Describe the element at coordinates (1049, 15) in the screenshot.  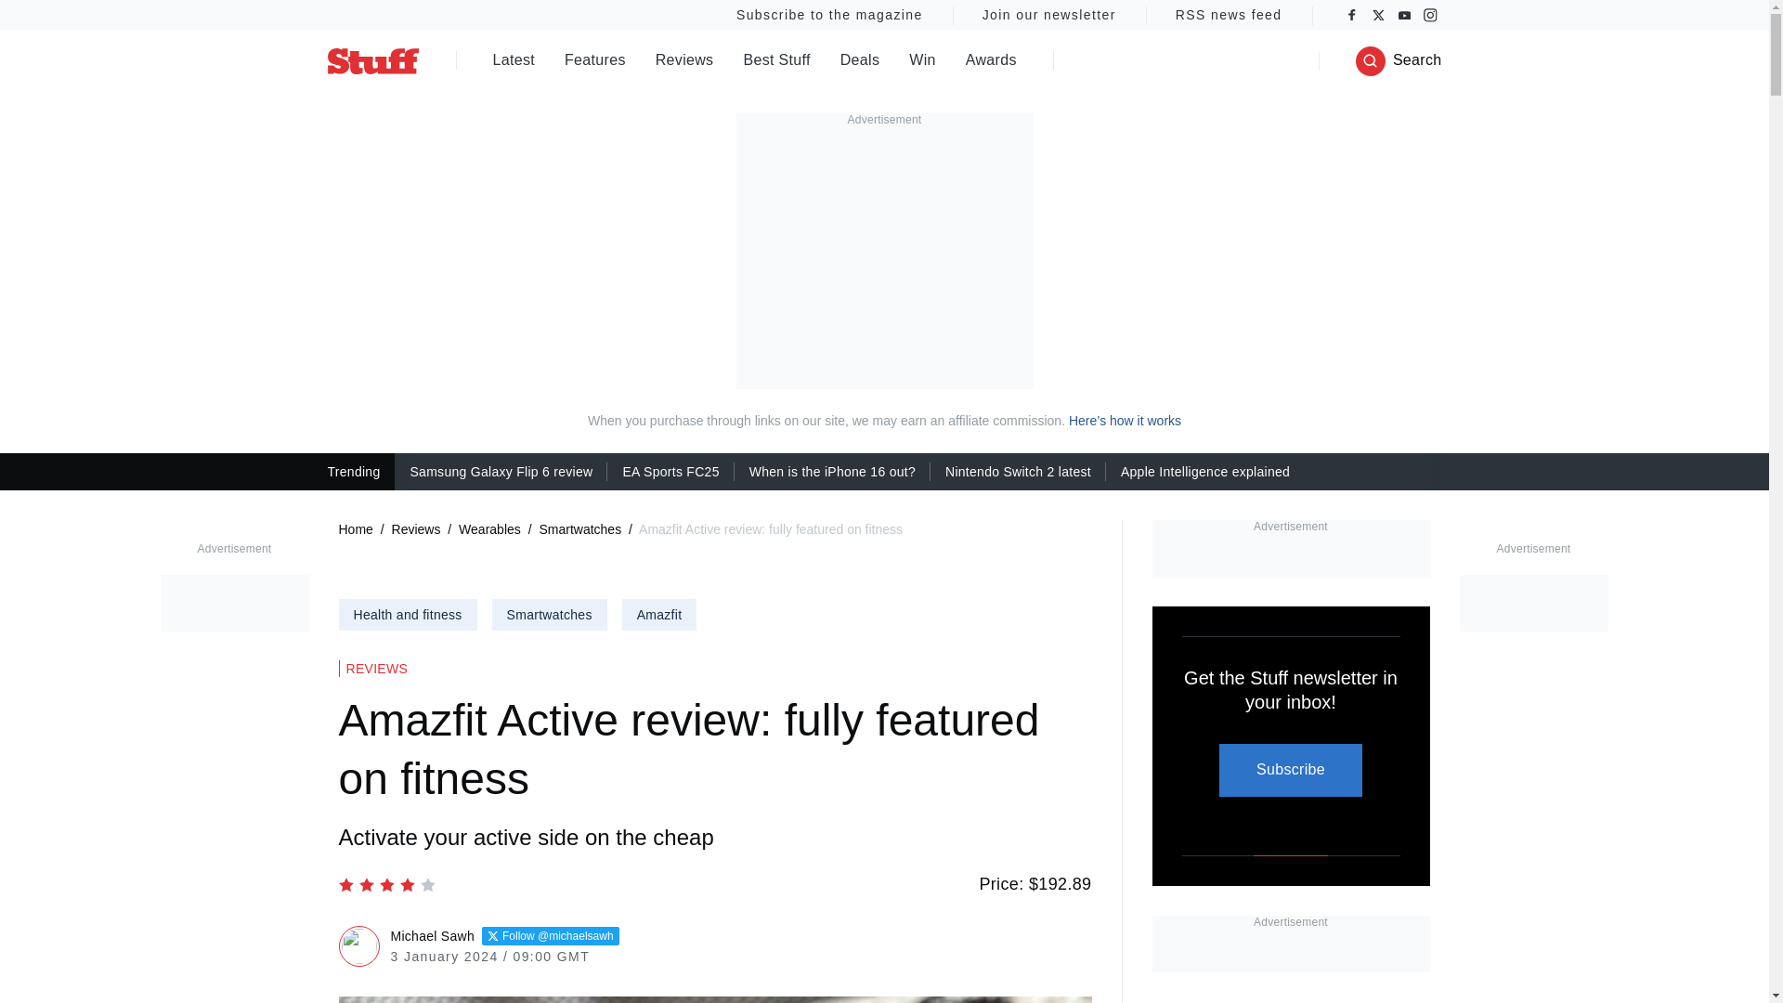
I see `Join our newsletter` at that location.